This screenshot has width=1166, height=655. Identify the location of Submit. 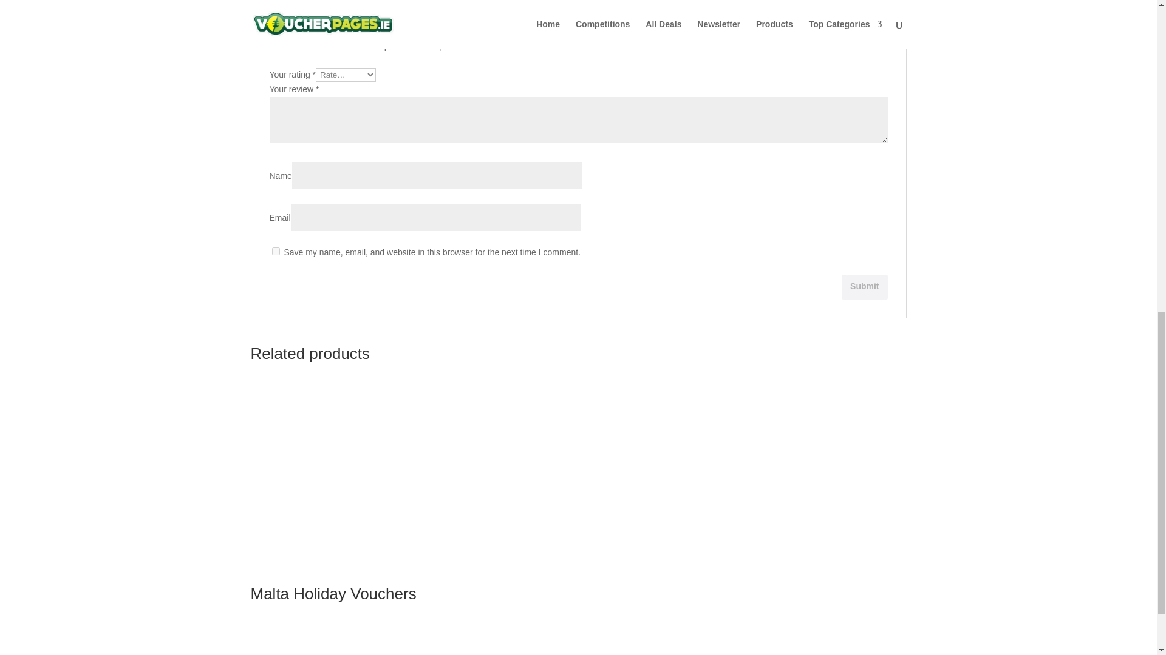
(865, 286).